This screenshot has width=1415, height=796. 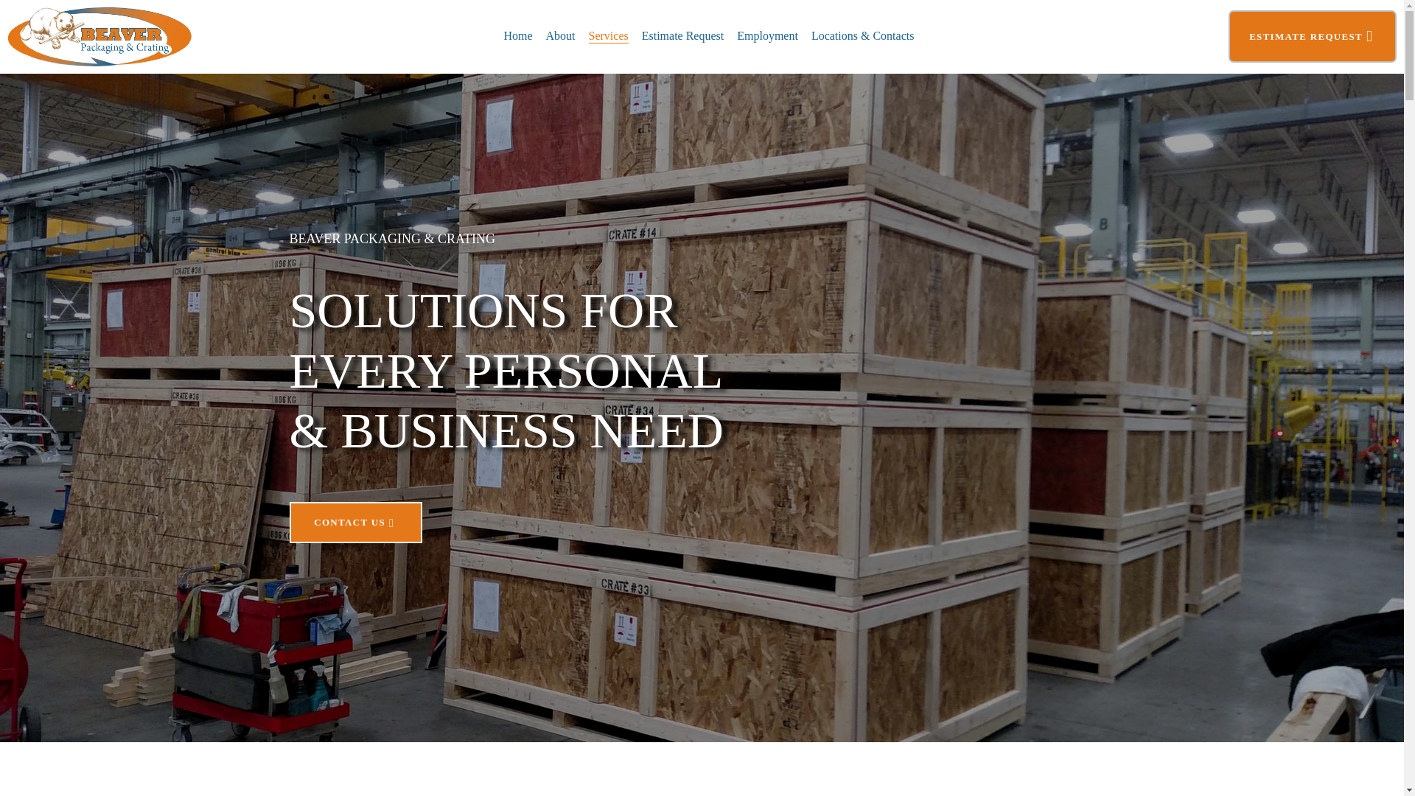 I want to click on Employment, so click(x=767, y=35).